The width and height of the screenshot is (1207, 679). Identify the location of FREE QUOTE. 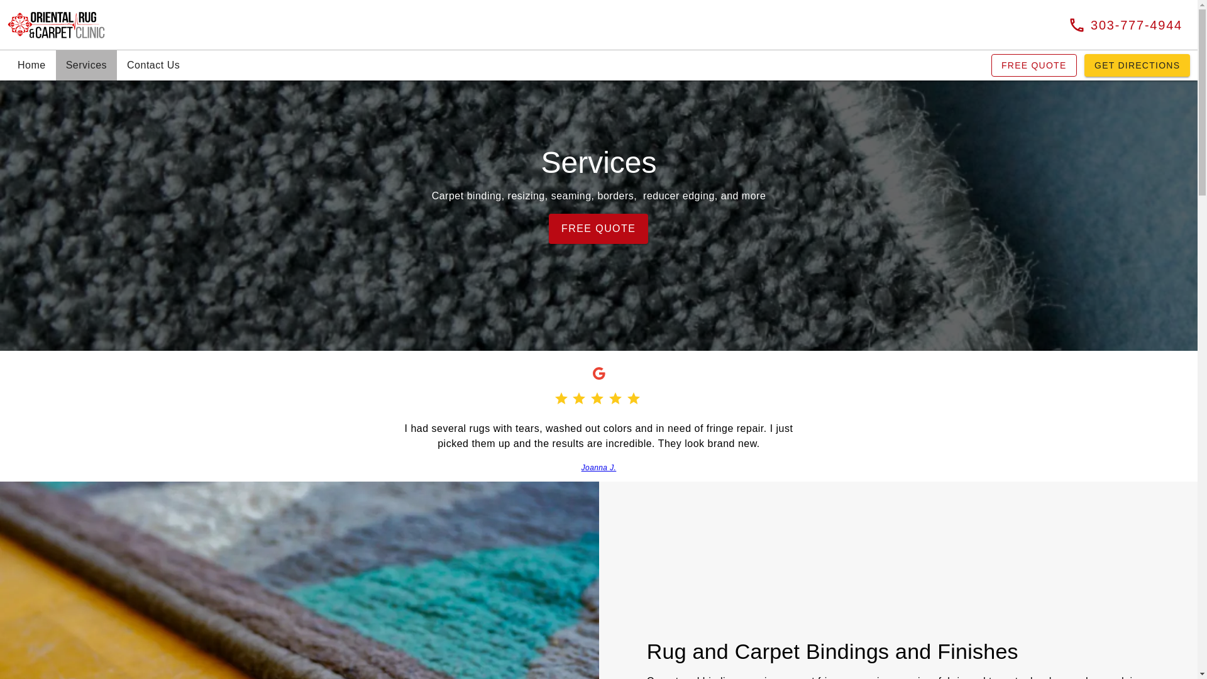
(1033, 65).